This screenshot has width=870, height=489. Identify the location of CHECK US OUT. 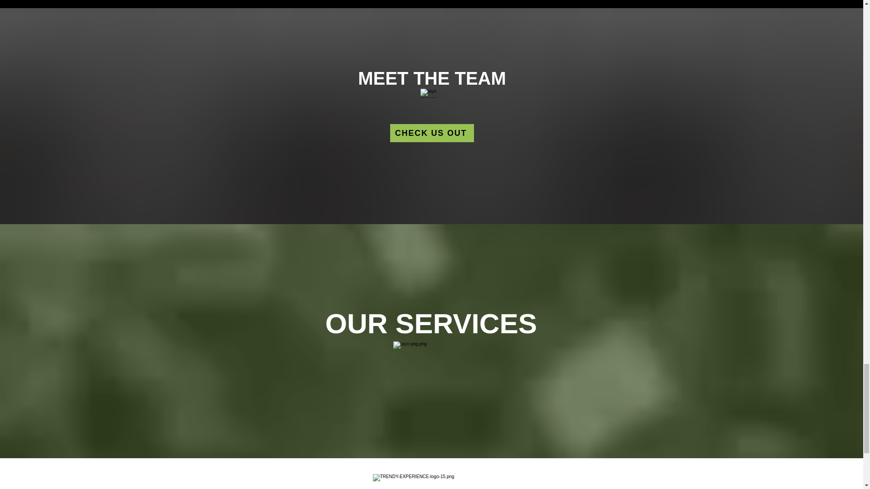
(431, 133).